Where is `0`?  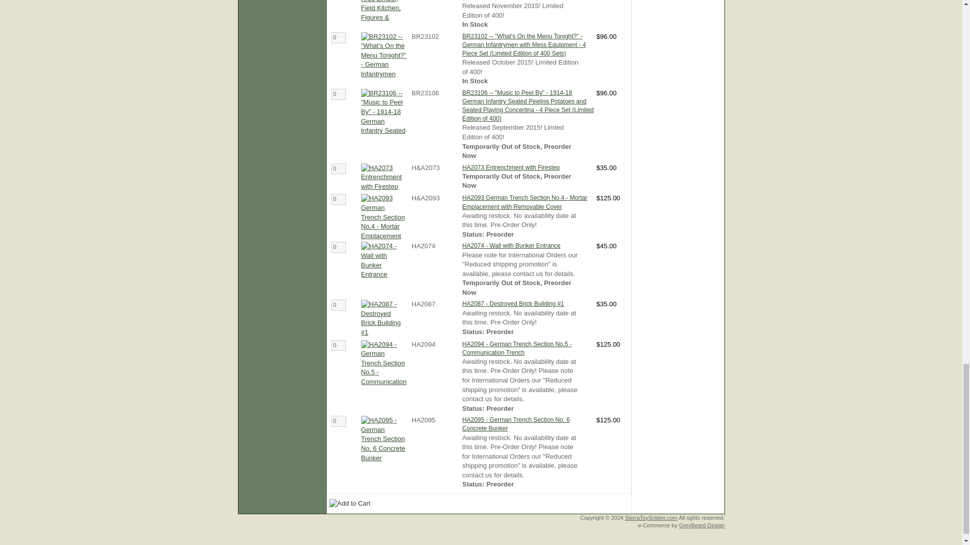 0 is located at coordinates (338, 247).